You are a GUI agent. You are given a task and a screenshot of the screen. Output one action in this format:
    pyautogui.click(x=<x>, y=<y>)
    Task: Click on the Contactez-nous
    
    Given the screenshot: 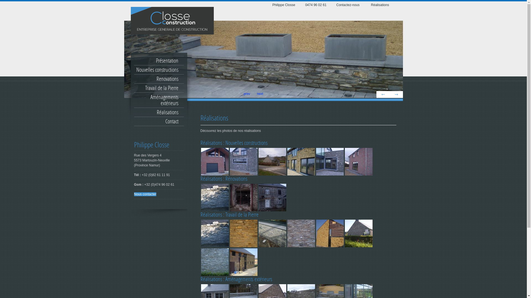 What is the action you would take?
    pyautogui.click(x=348, y=5)
    